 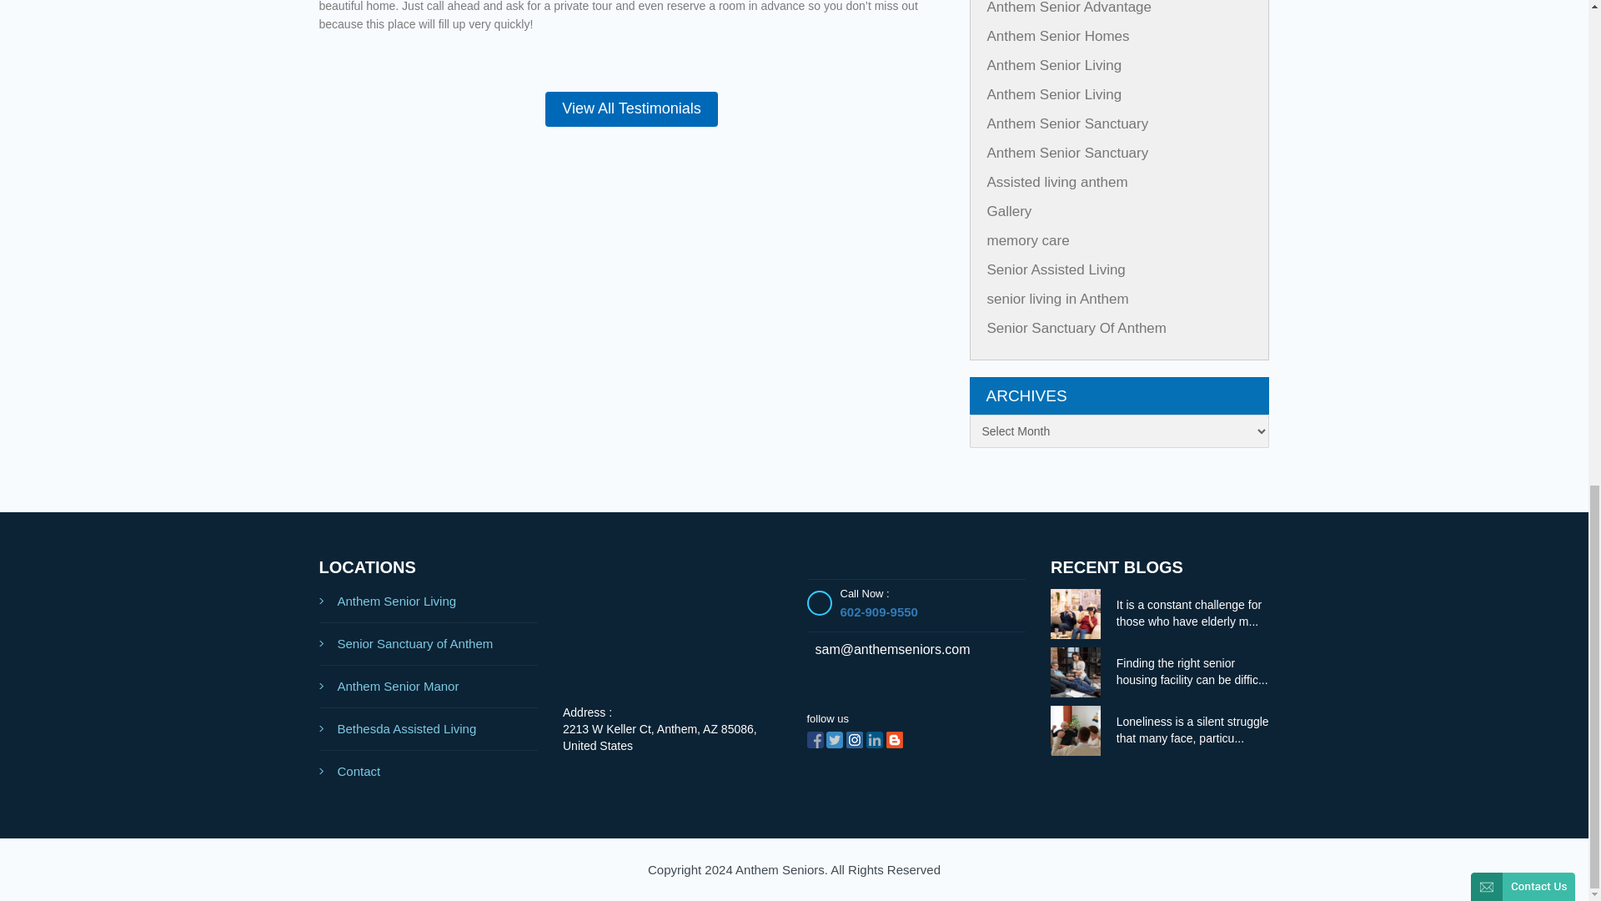 What do you see at coordinates (1077, 328) in the screenshot?
I see `Senior Sanctuary Of Anthem` at bounding box center [1077, 328].